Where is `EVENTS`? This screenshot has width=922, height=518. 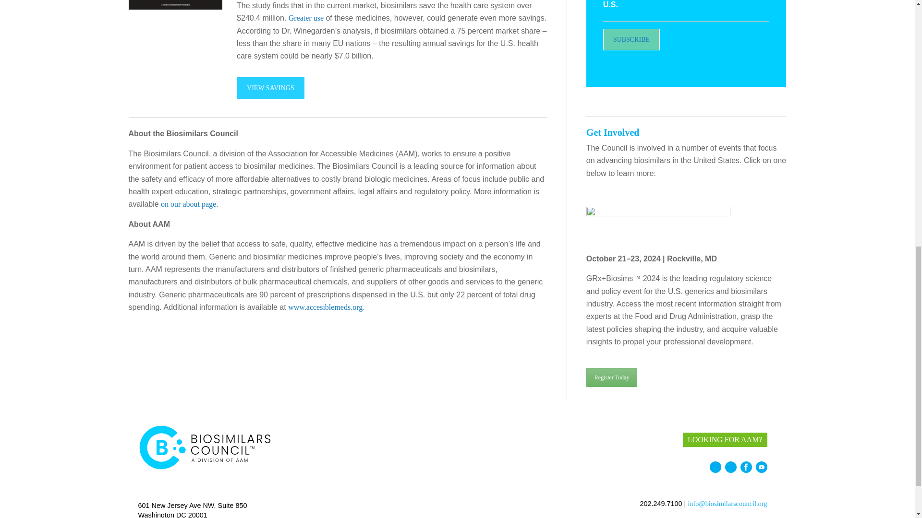 EVENTS is located at coordinates (464, 439).